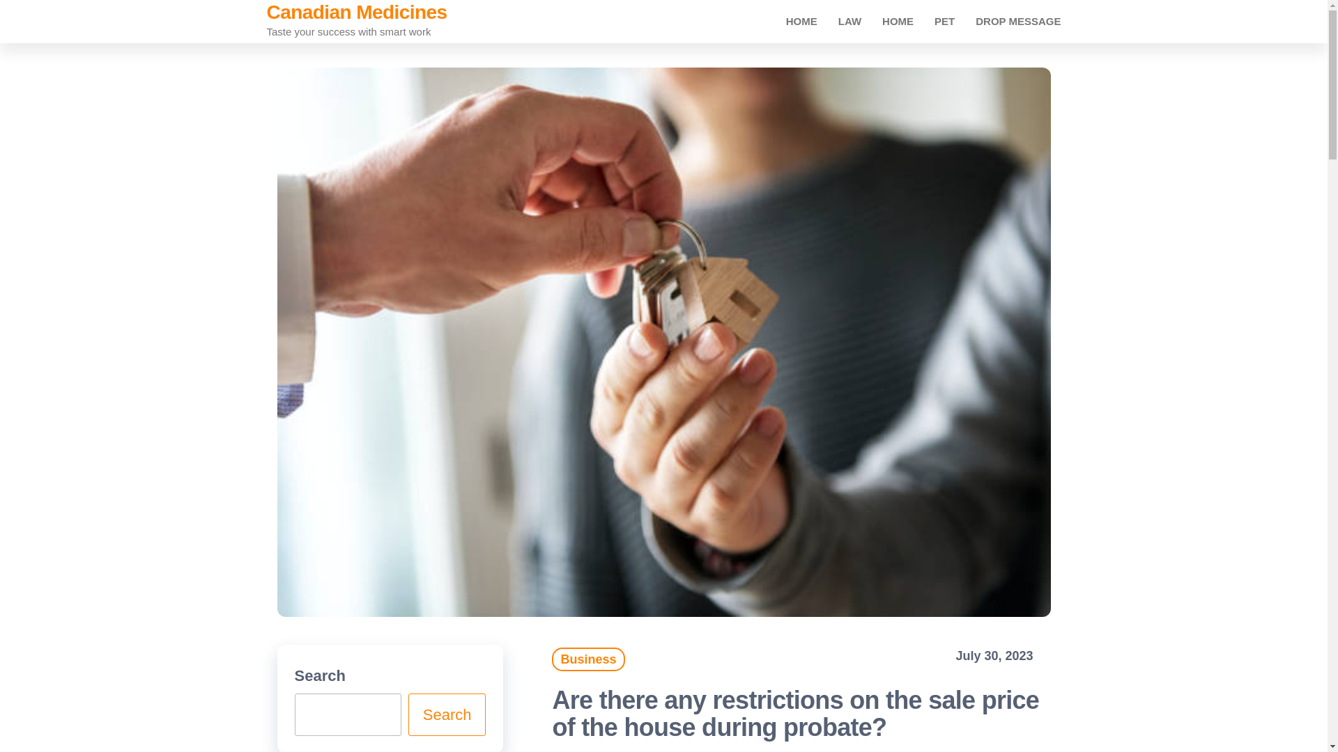 The width and height of the screenshot is (1338, 752). Describe the element at coordinates (1017, 21) in the screenshot. I see `DROP MESSAGE` at that location.